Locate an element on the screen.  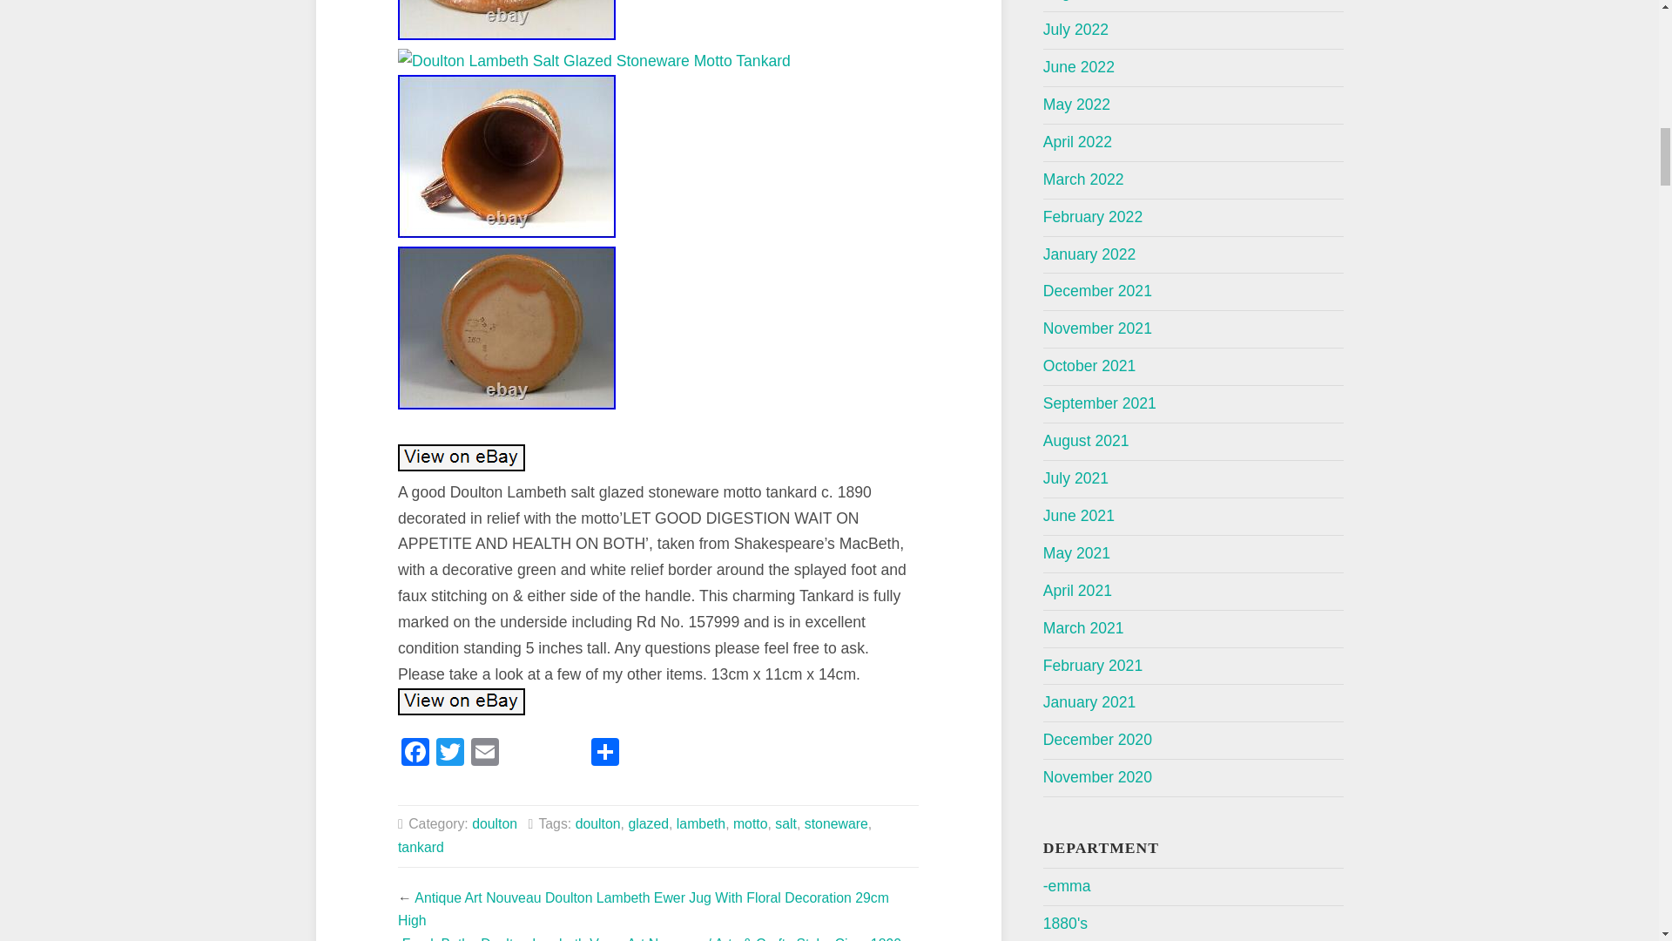
Doulton Lambeth Salt Glazed Stoneware Motto Tankard is located at coordinates (506, 157).